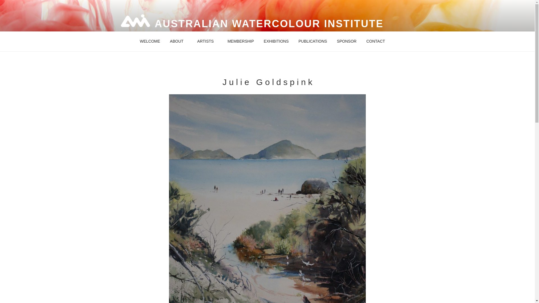 The width and height of the screenshot is (539, 303). I want to click on SPONSOR, so click(346, 41).